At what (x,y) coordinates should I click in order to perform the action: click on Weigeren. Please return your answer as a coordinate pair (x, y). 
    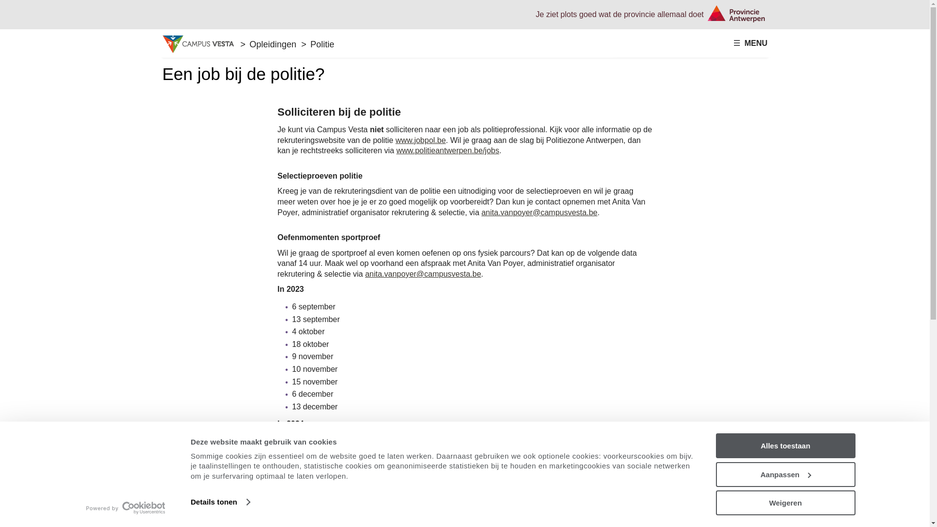
    Looking at the image, I should click on (785, 503).